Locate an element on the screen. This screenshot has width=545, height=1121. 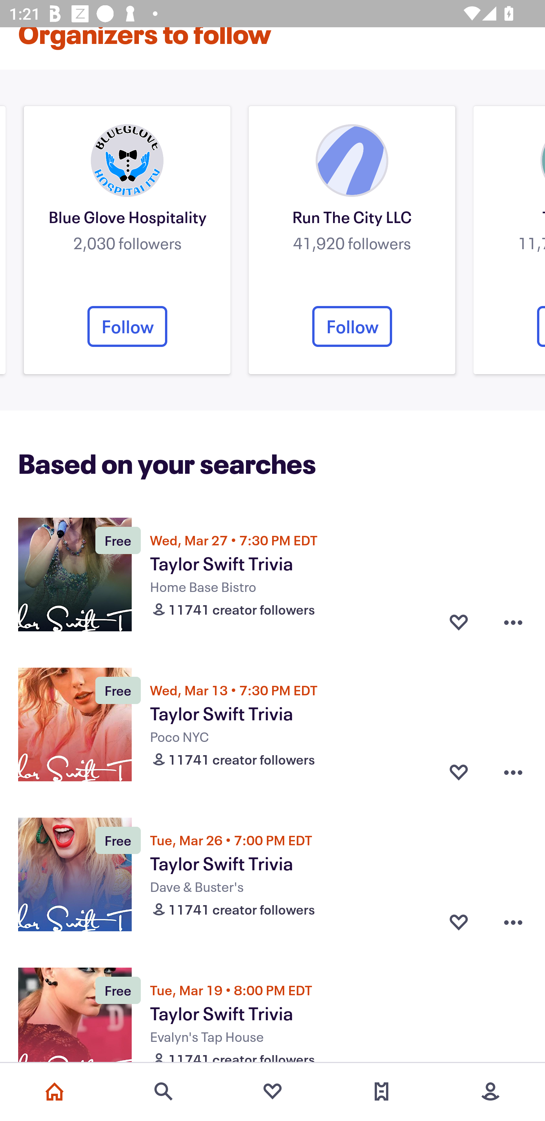
Follow Organizer's follow button is located at coordinates (541, 326).